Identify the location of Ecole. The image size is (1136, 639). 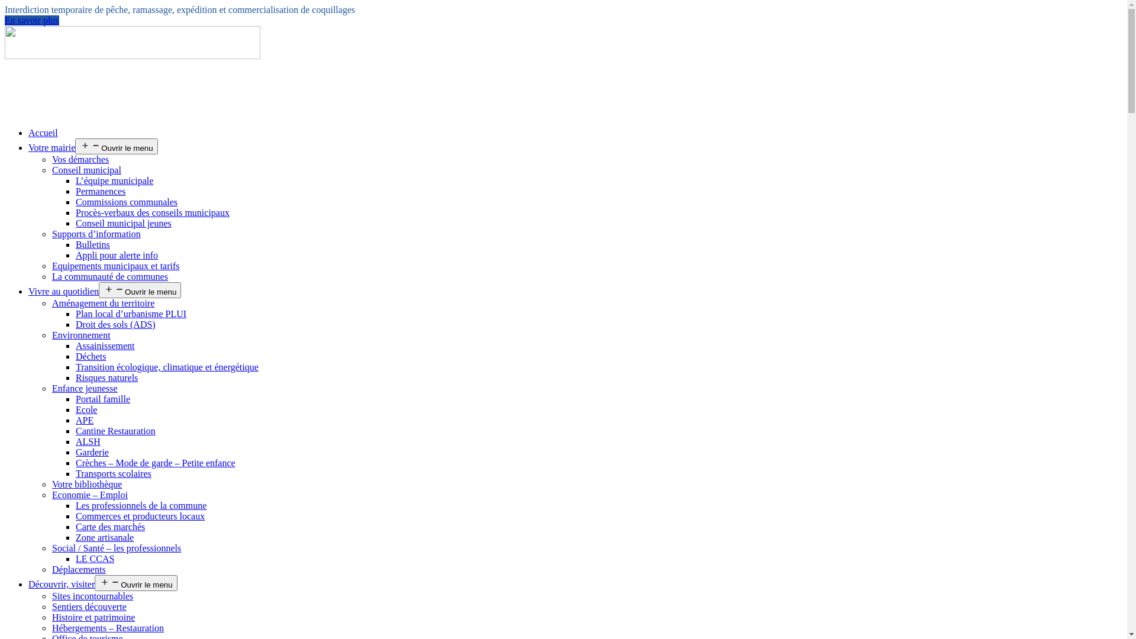
(86, 409).